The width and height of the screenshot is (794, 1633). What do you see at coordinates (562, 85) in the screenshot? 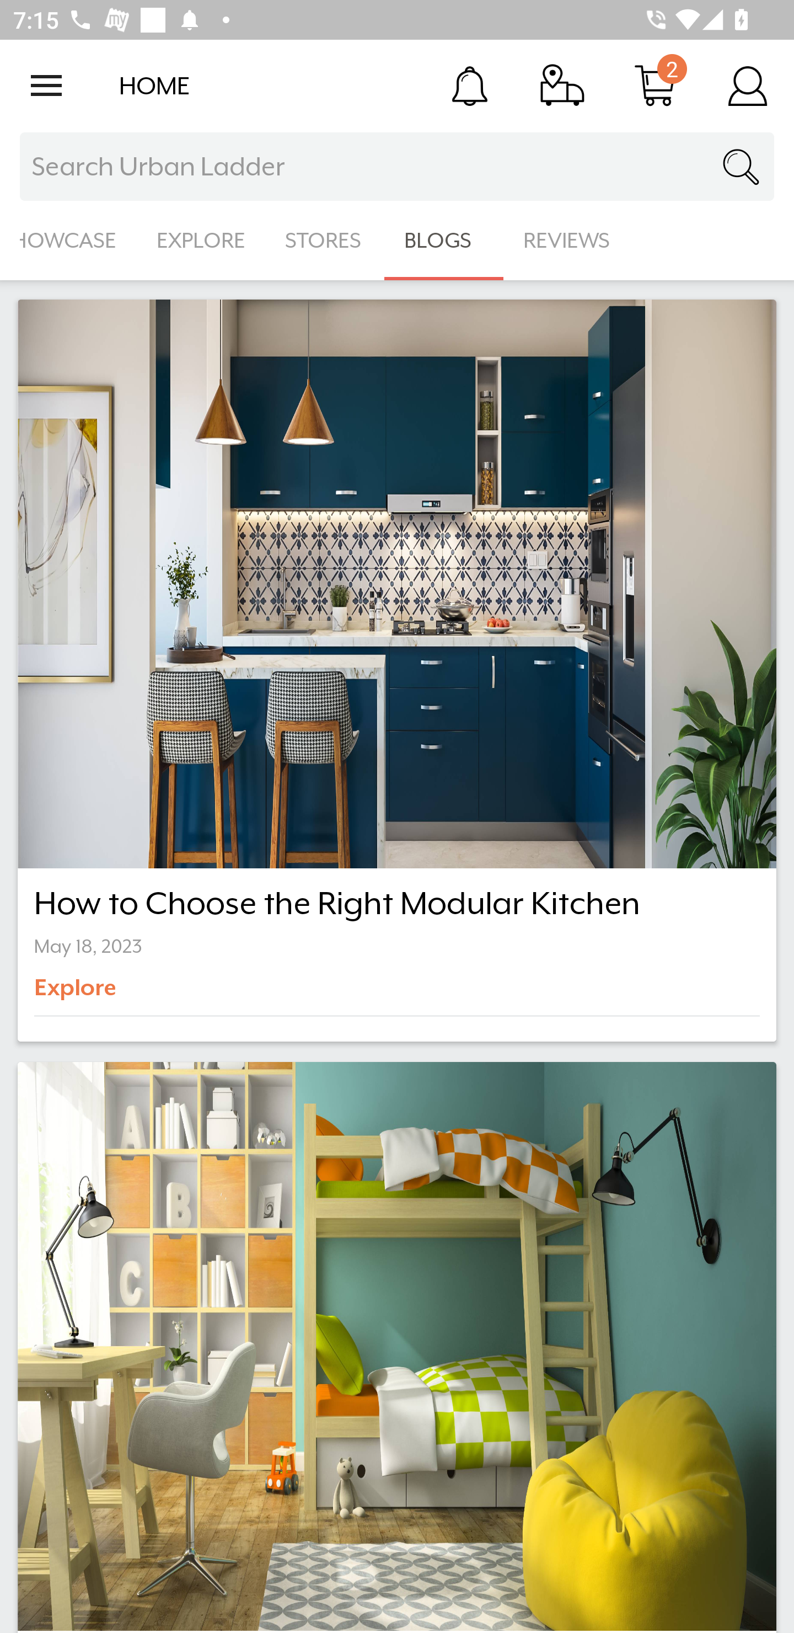
I see `Track Order` at bounding box center [562, 85].